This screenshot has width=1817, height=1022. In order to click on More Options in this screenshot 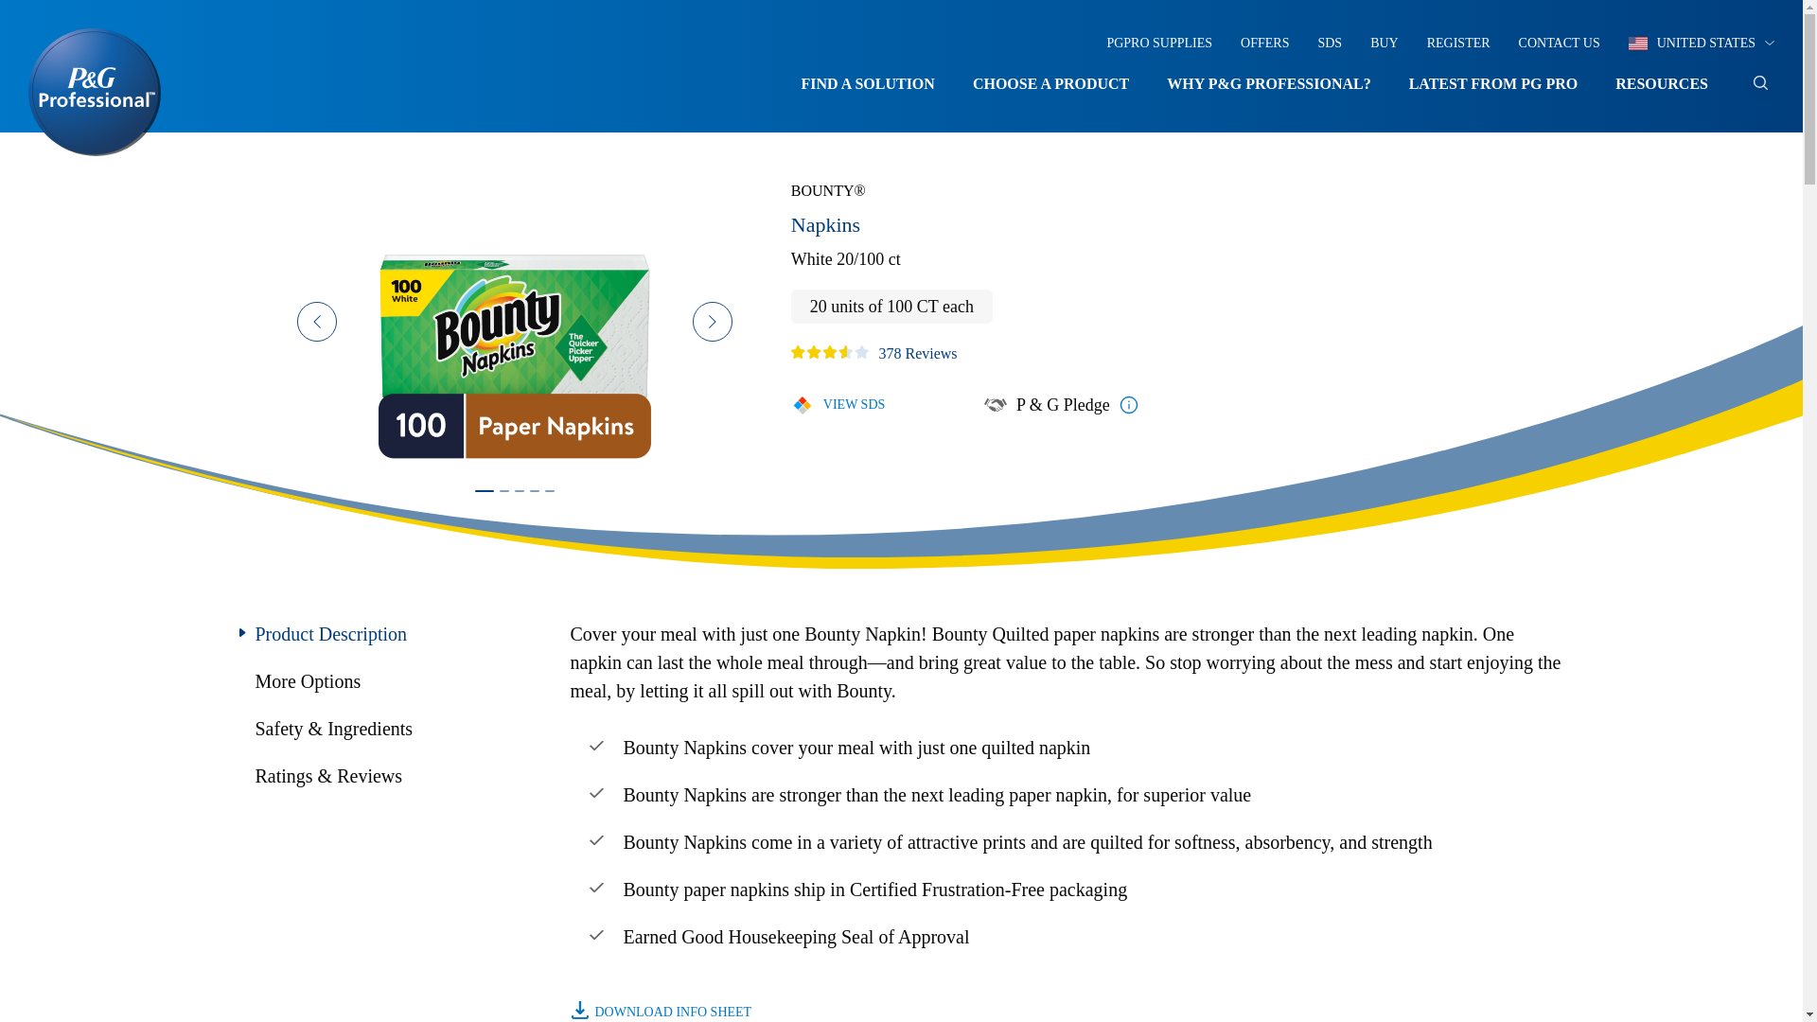, I will do `click(309, 681)`.